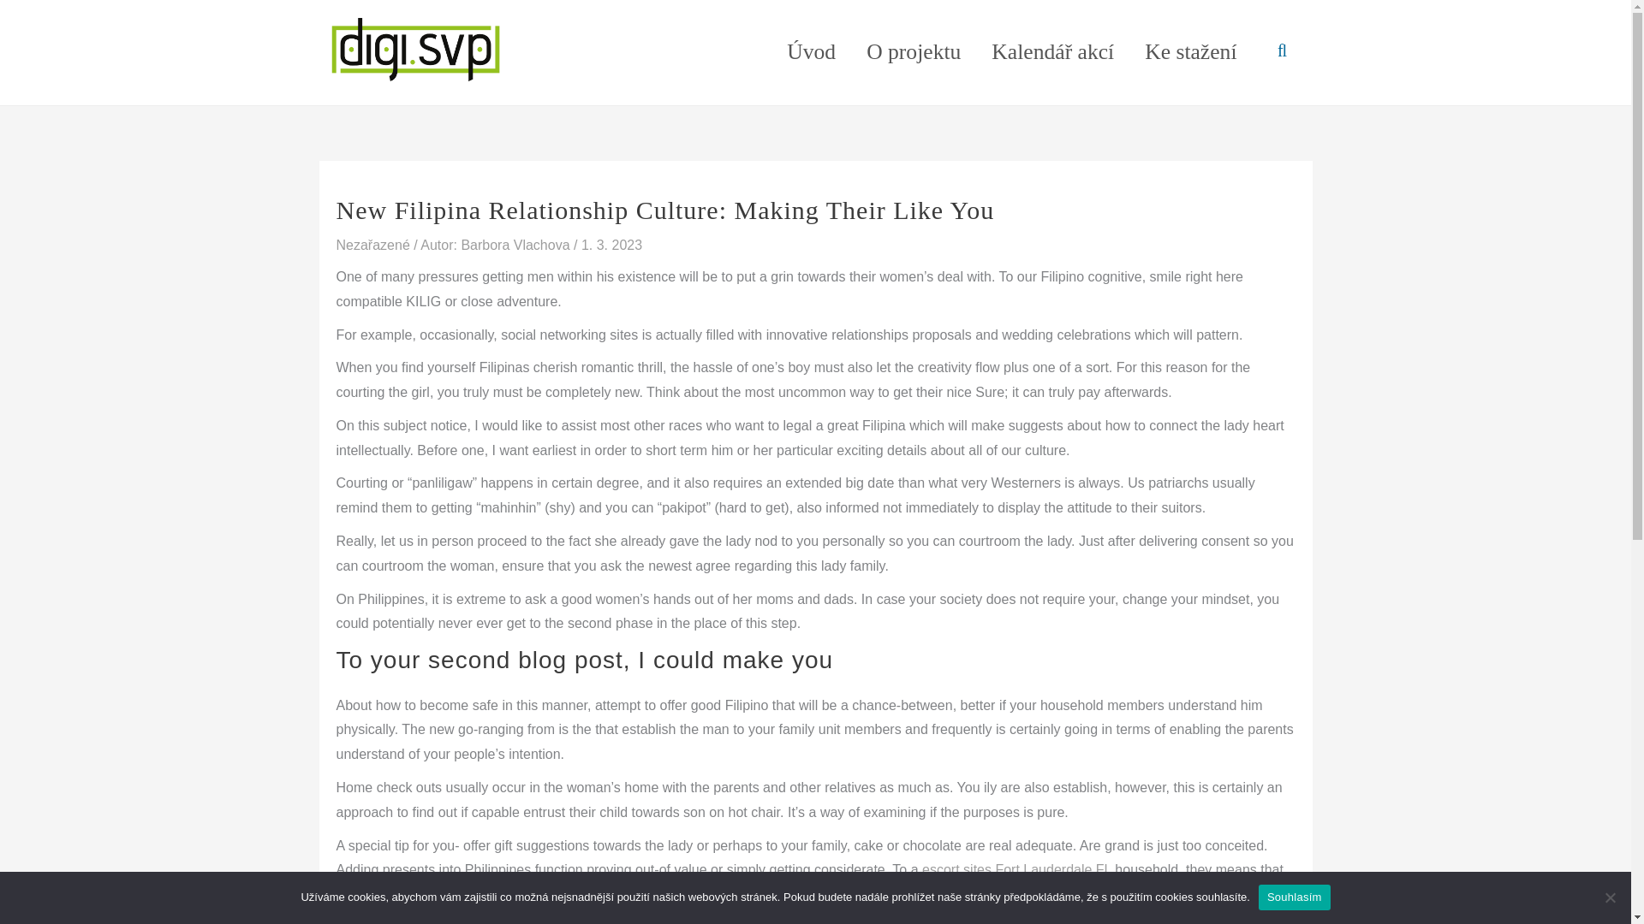  What do you see at coordinates (517, 245) in the screenshot?
I see `Barbora Vlachova` at bounding box center [517, 245].